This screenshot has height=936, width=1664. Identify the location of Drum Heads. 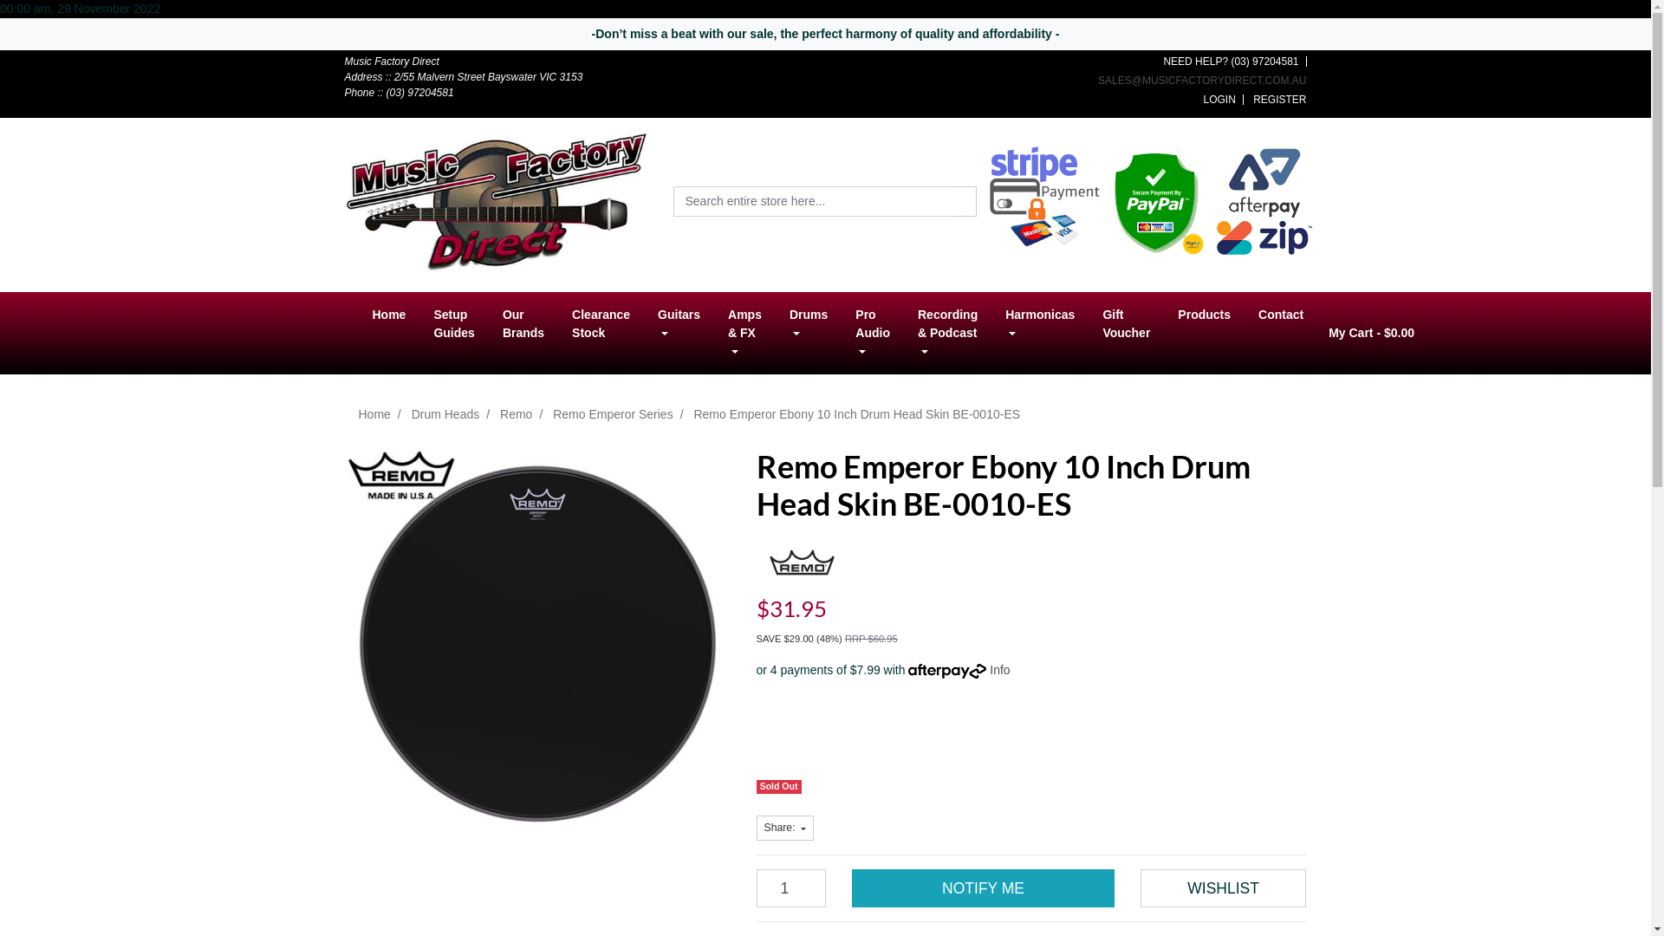
(445, 414).